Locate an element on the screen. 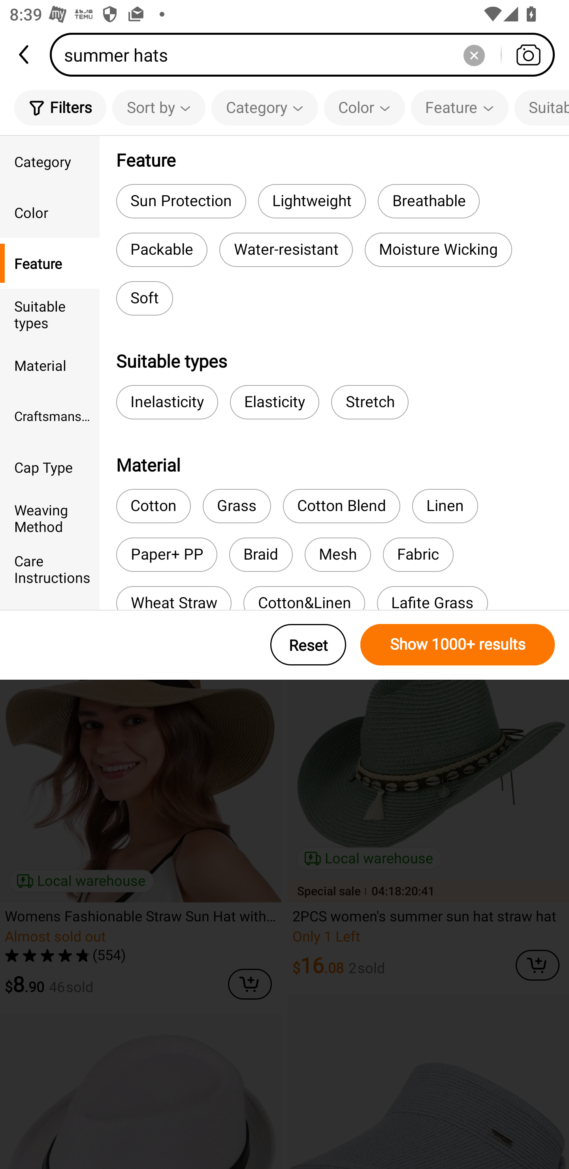  Mesh is located at coordinates (337, 554).